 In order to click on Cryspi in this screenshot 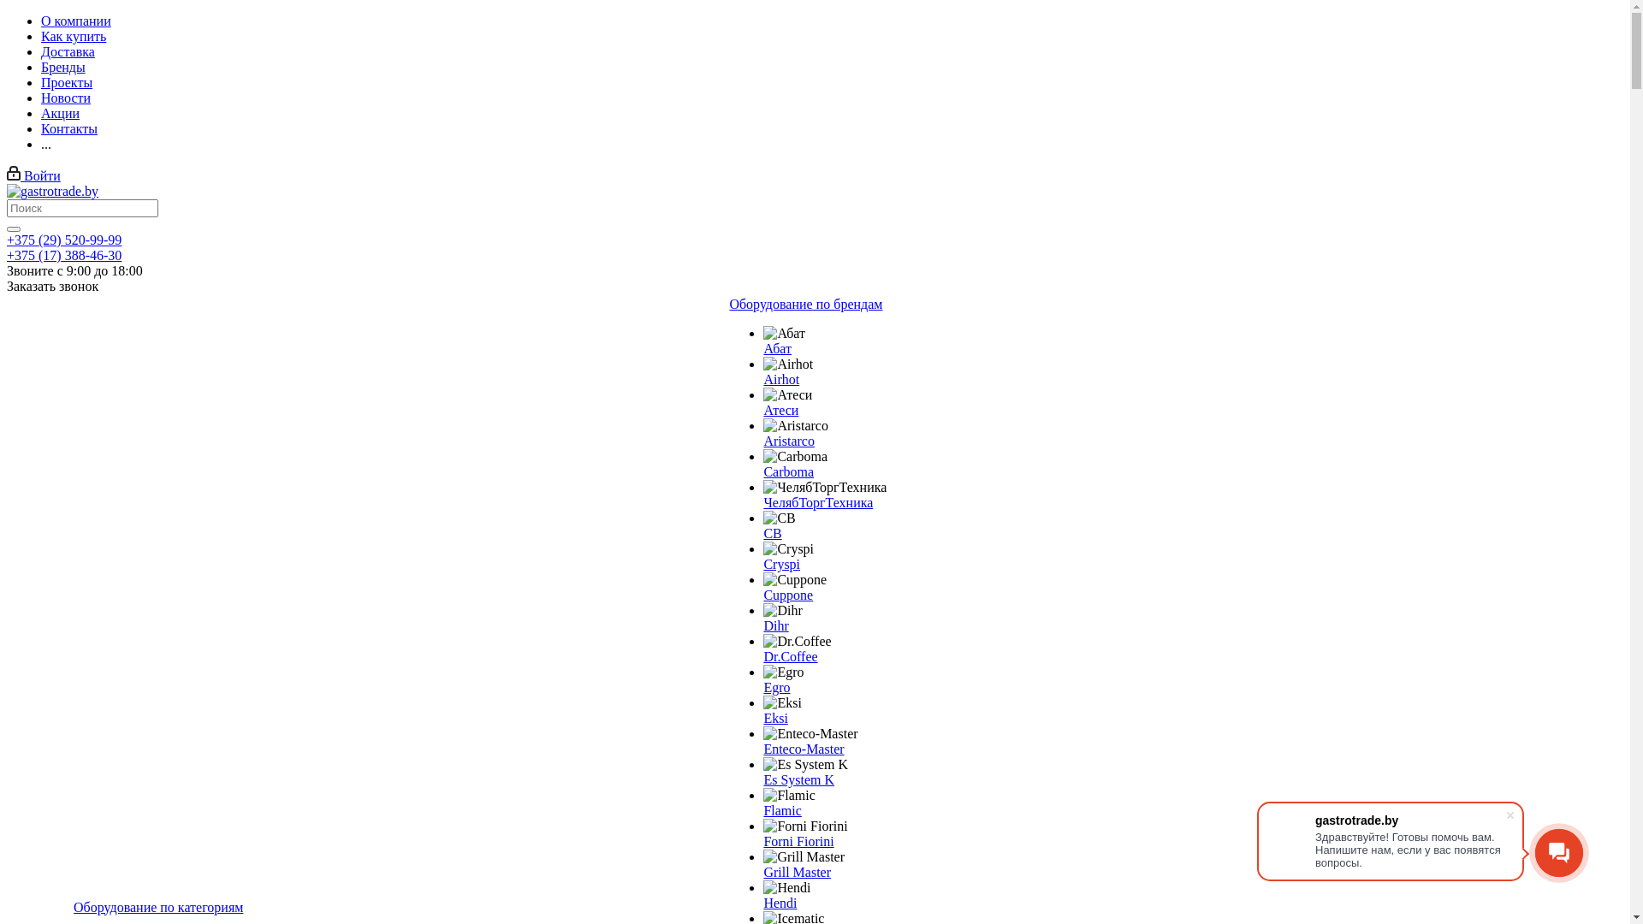, I will do `click(789, 549)`.